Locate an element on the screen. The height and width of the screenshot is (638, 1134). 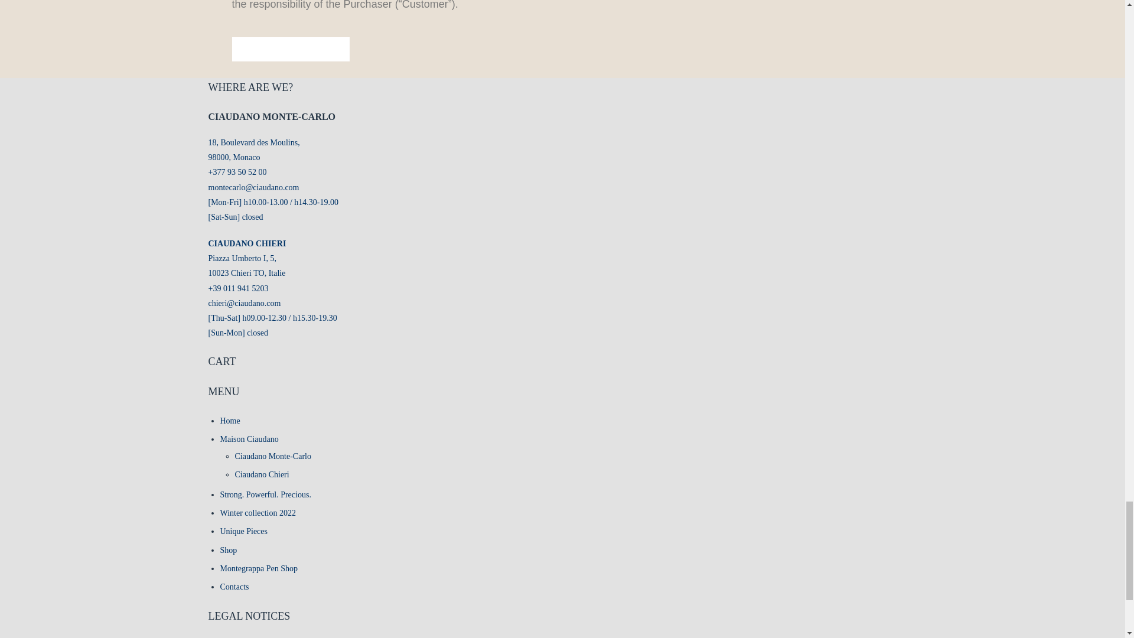
Ciaudano Chieri is located at coordinates (262, 474).